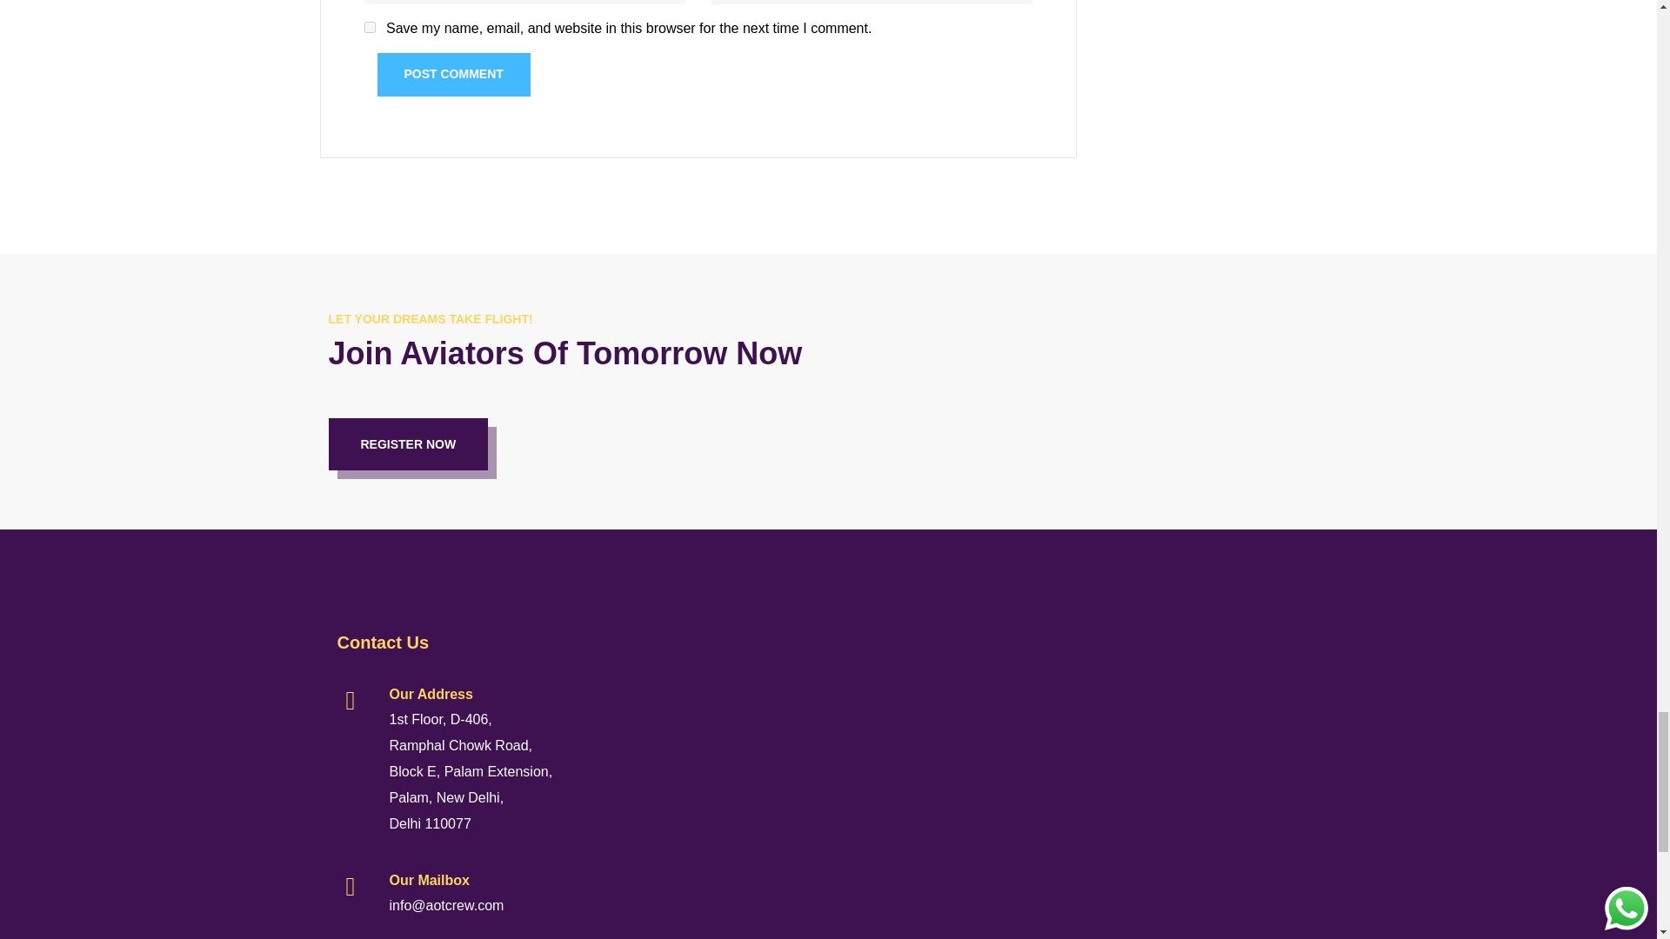 The width and height of the screenshot is (1670, 939). I want to click on Post Comment, so click(454, 75).